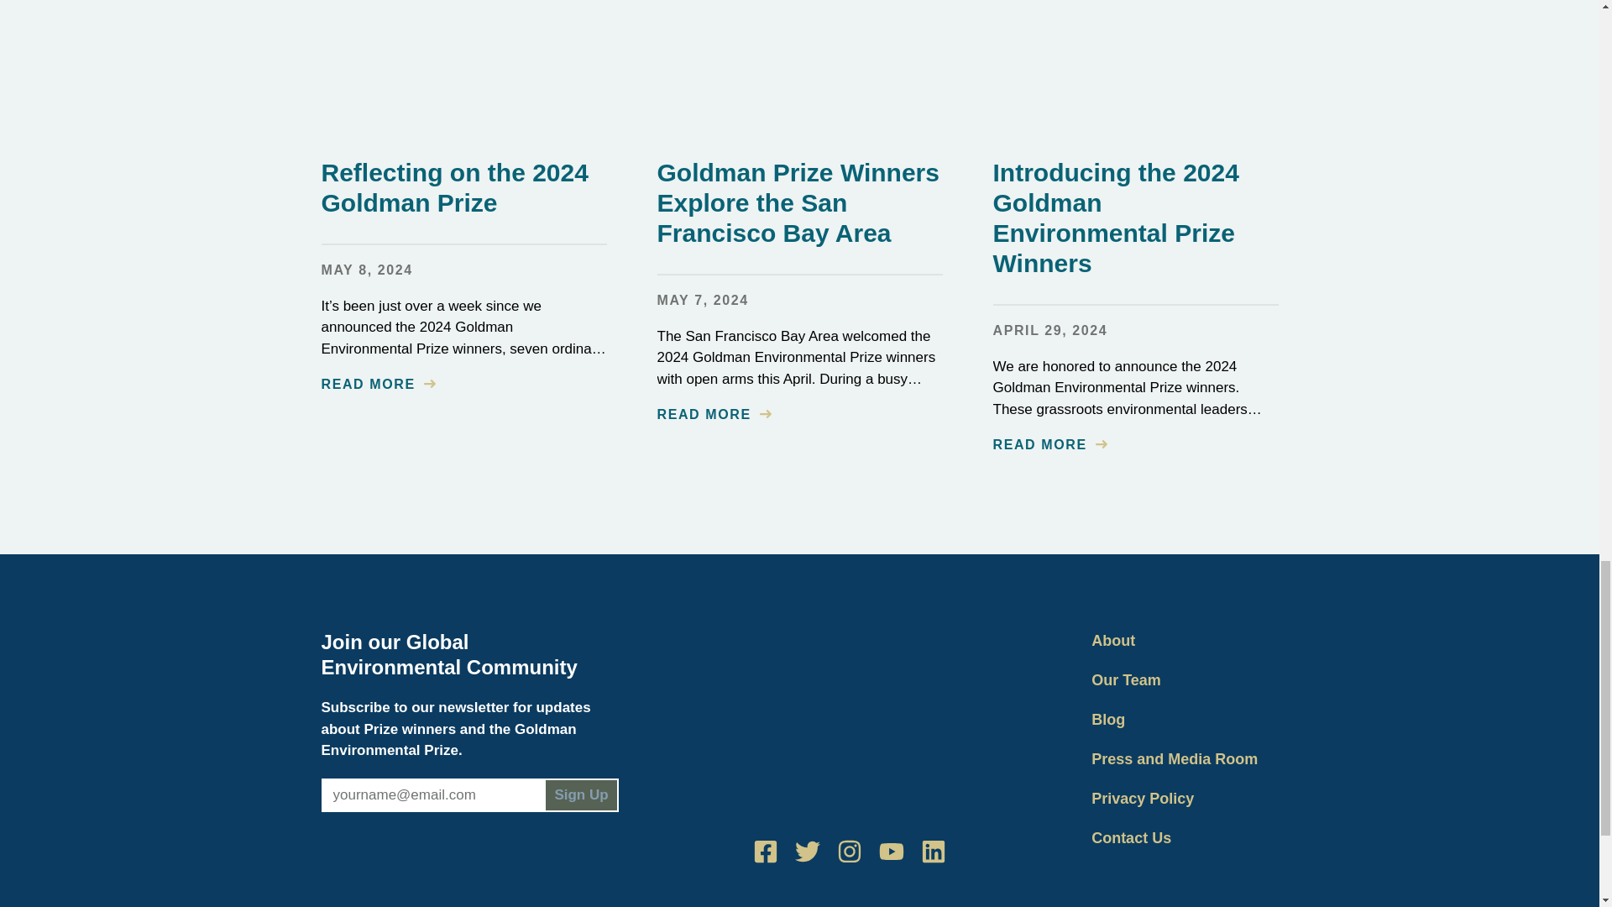 The height and width of the screenshot is (907, 1612). Describe the element at coordinates (713, 415) in the screenshot. I see `READ MORE` at that location.